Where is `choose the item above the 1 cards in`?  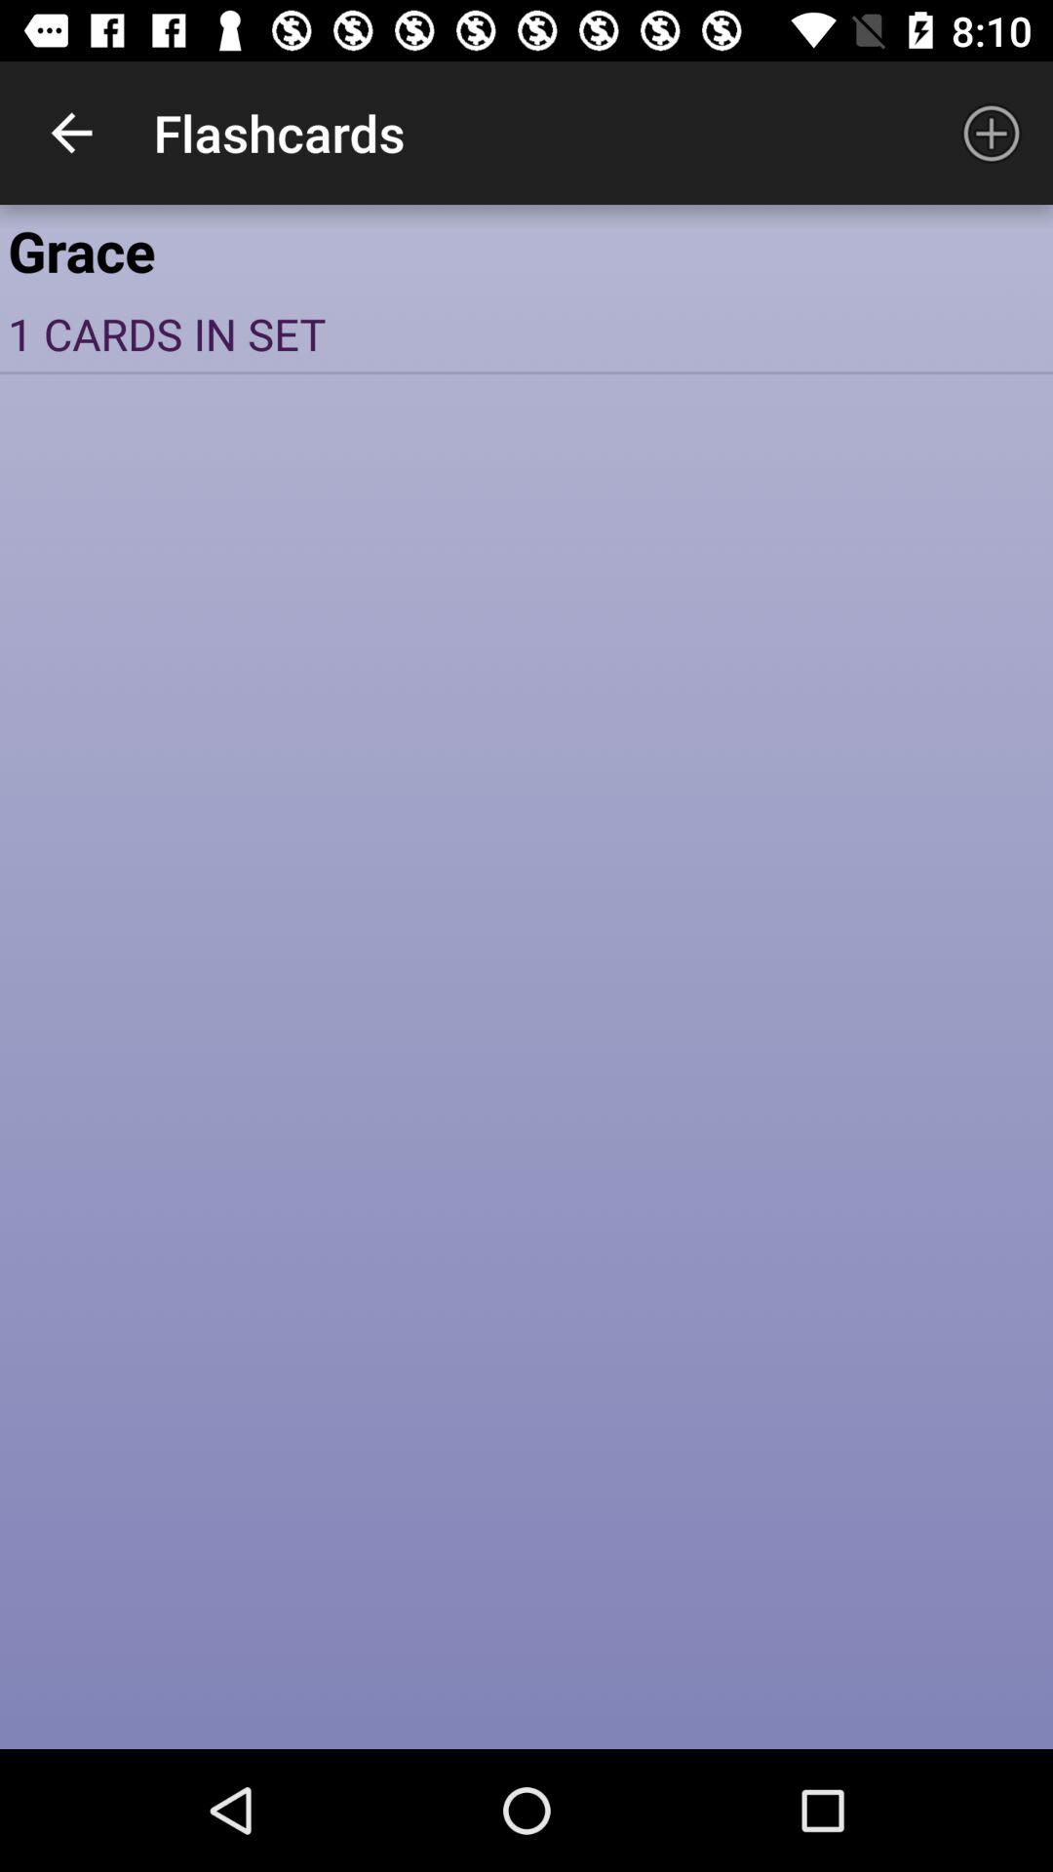 choose the item above the 1 cards in is located at coordinates (526, 250).